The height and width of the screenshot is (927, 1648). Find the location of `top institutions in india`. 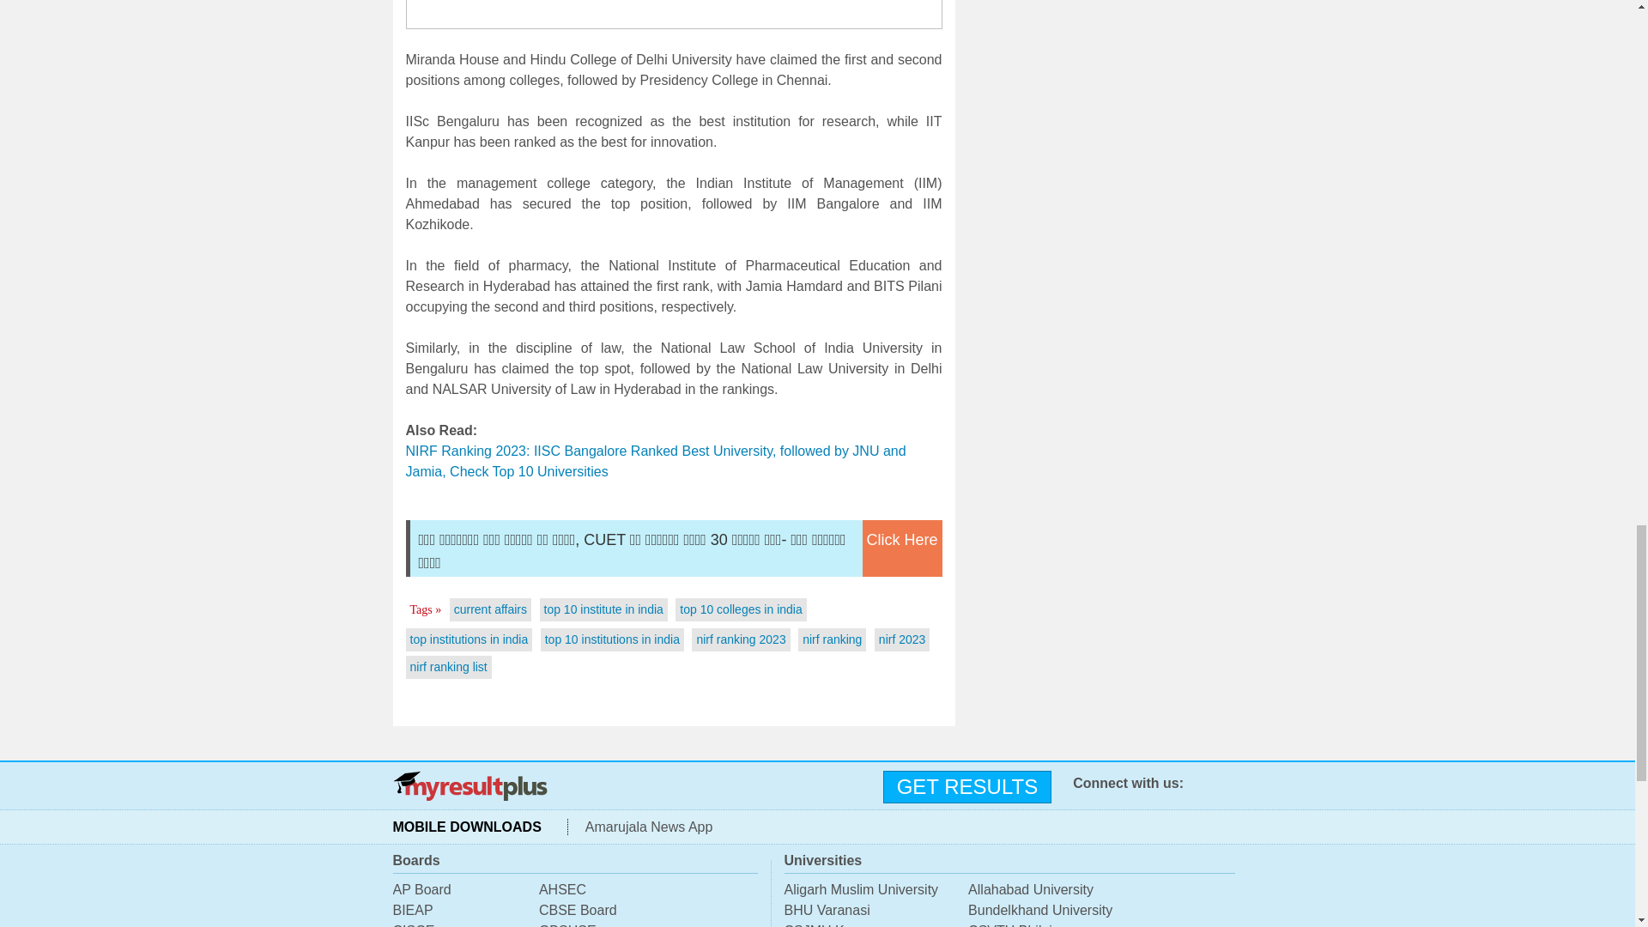

top institutions in india is located at coordinates (470, 639).